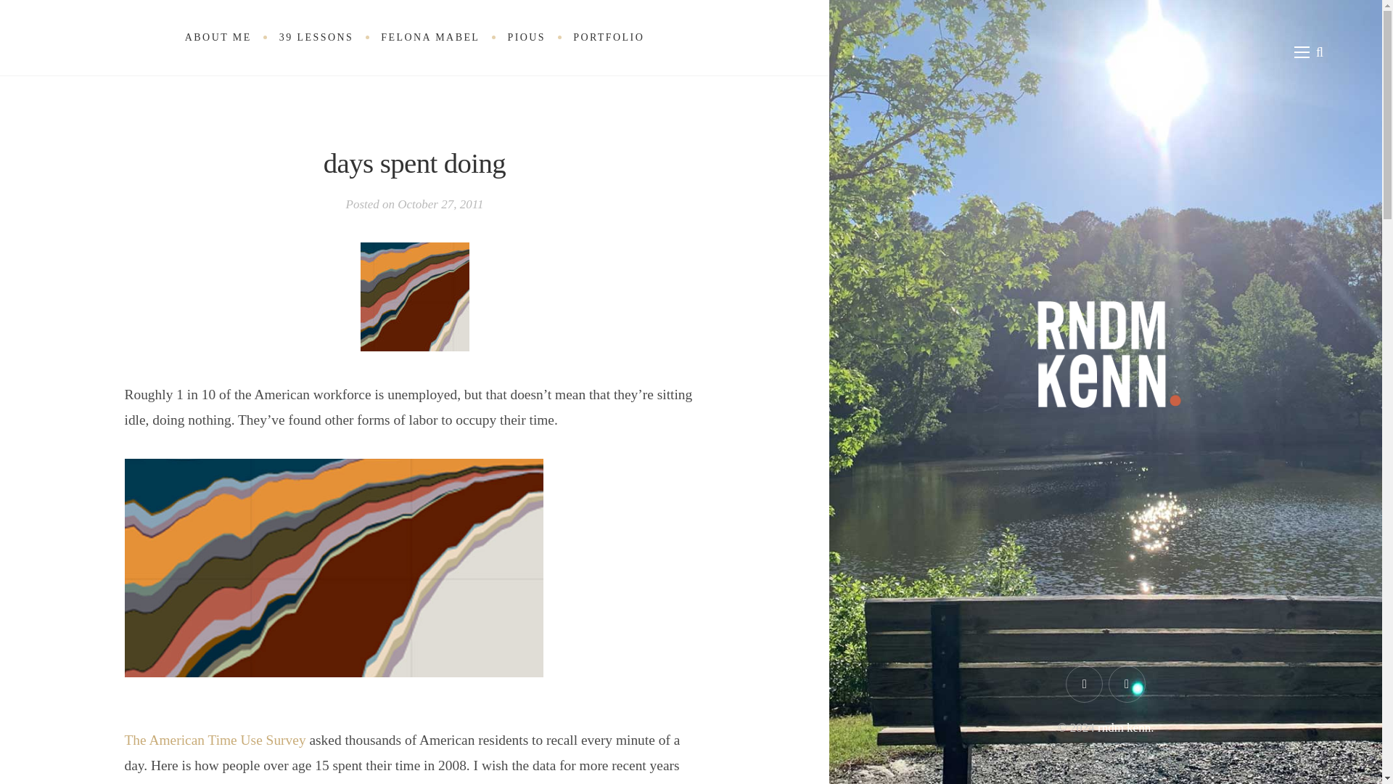  Describe the element at coordinates (316, 38) in the screenshot. I see `39 LESSONS` at that location.